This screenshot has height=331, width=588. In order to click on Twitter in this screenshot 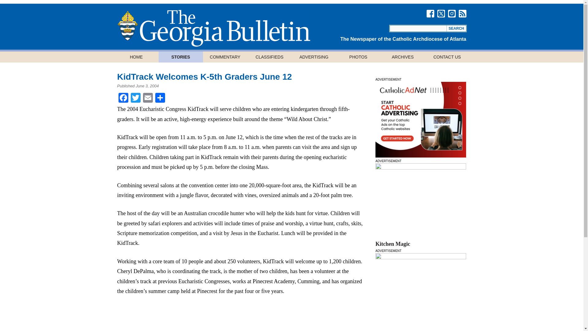, I will do `click(135, 99)`.